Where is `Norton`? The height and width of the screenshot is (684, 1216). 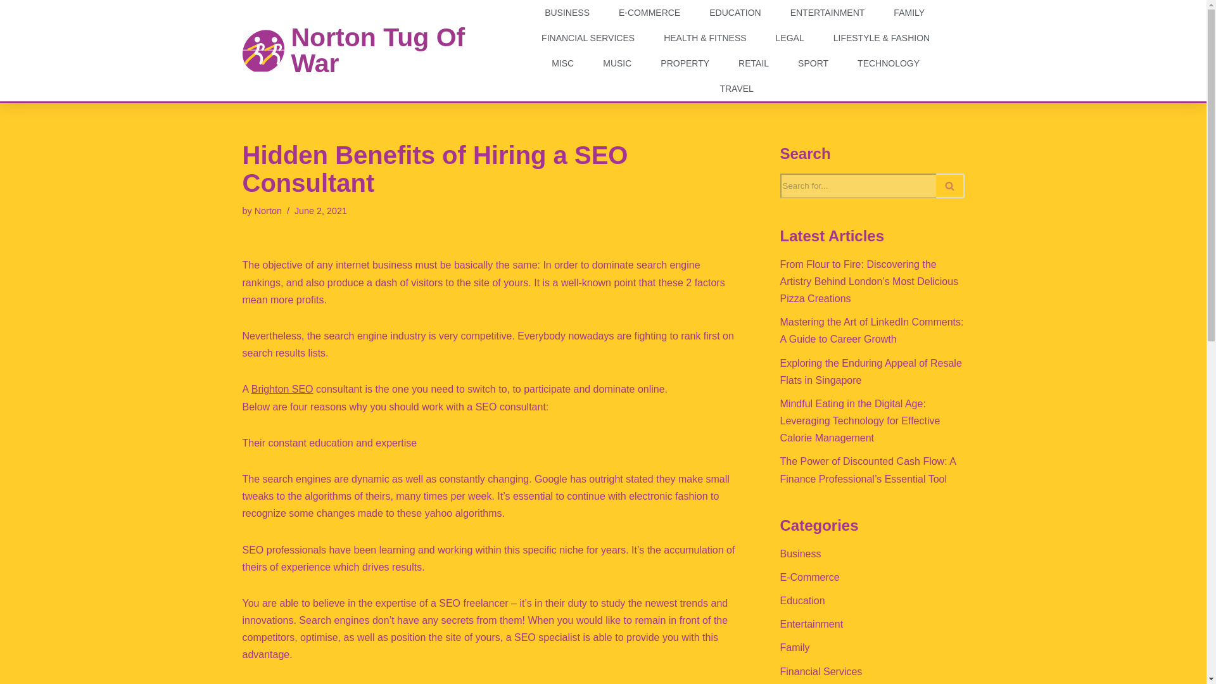
Norton is located at coordinates (268, 211).